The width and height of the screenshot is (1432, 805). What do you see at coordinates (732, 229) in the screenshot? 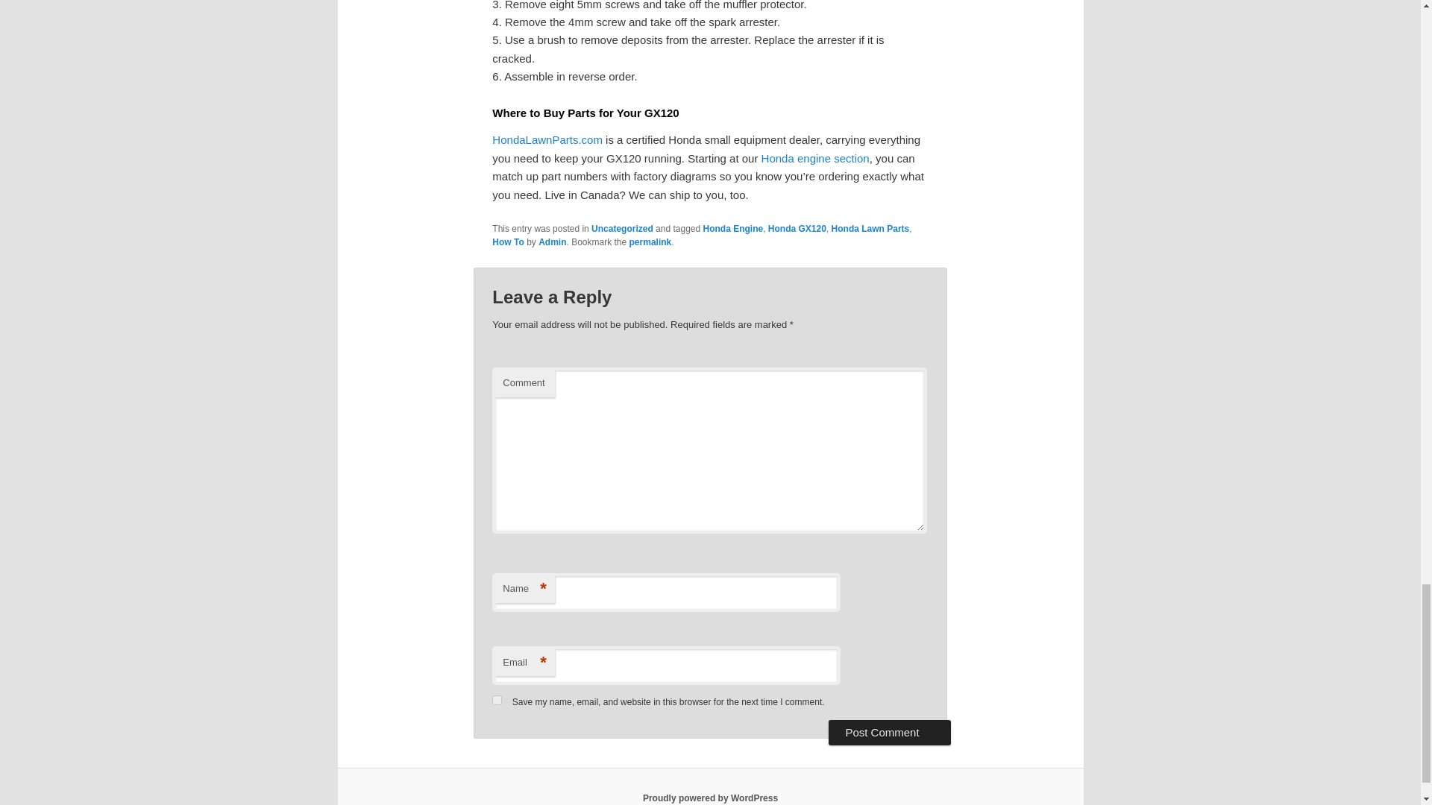
I see `Honda Engine` at bounding box center [732, 229].